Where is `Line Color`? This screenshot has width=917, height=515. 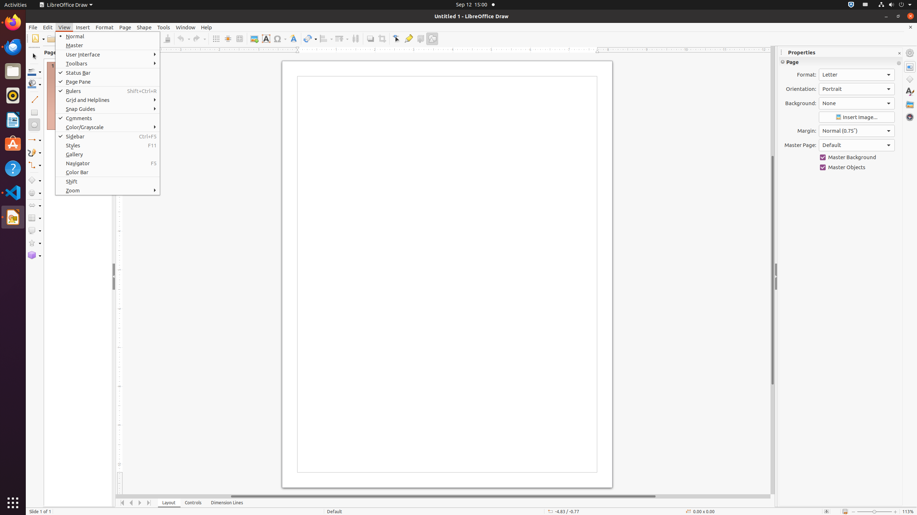
Line Color is located at coordinates (34, 72).